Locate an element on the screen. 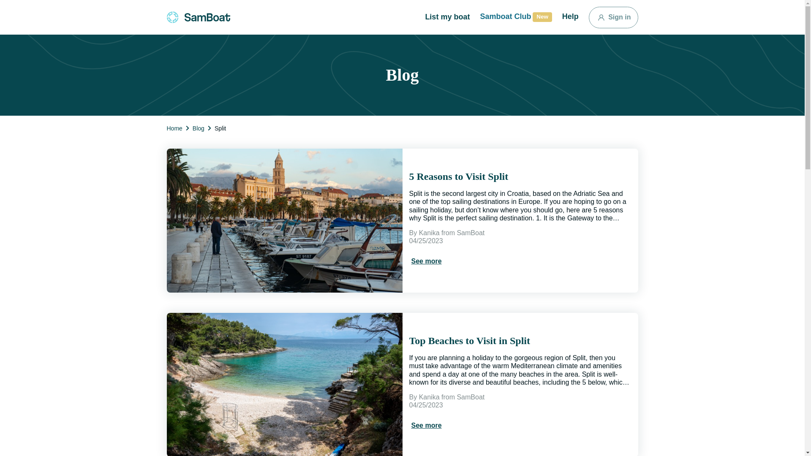  Top Beaches to Visit in Split is located at coordinates (520, 340).